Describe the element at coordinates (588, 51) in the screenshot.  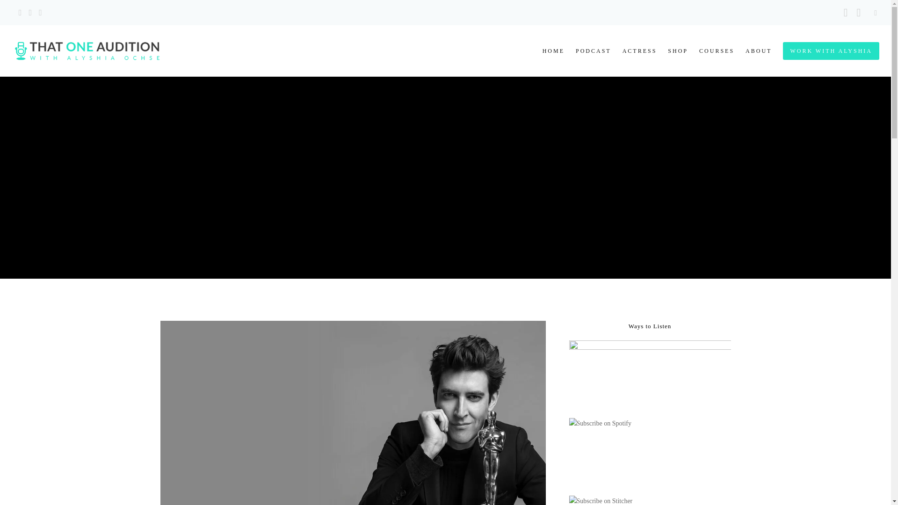
I see `PODCAST` at that location.